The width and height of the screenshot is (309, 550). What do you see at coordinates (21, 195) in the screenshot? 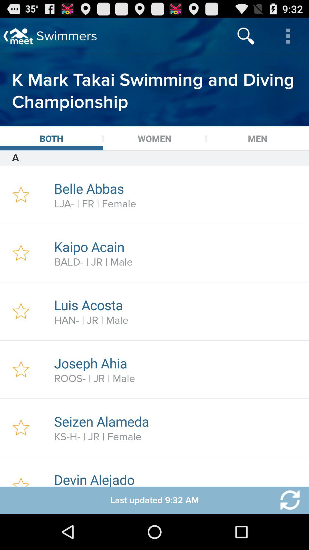
I see `favorite/follow a swimmer` at bounding box center [21, 195].